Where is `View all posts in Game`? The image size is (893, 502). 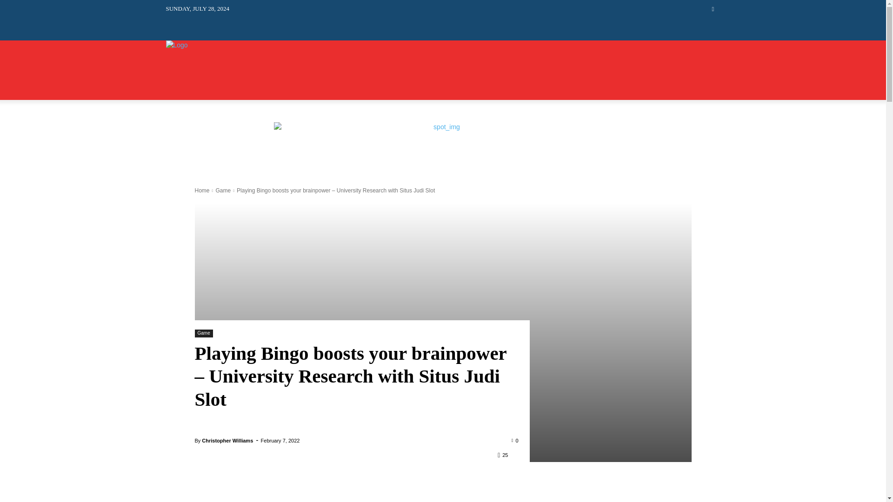
View all posts in Game is located at coordinates (222, 190).